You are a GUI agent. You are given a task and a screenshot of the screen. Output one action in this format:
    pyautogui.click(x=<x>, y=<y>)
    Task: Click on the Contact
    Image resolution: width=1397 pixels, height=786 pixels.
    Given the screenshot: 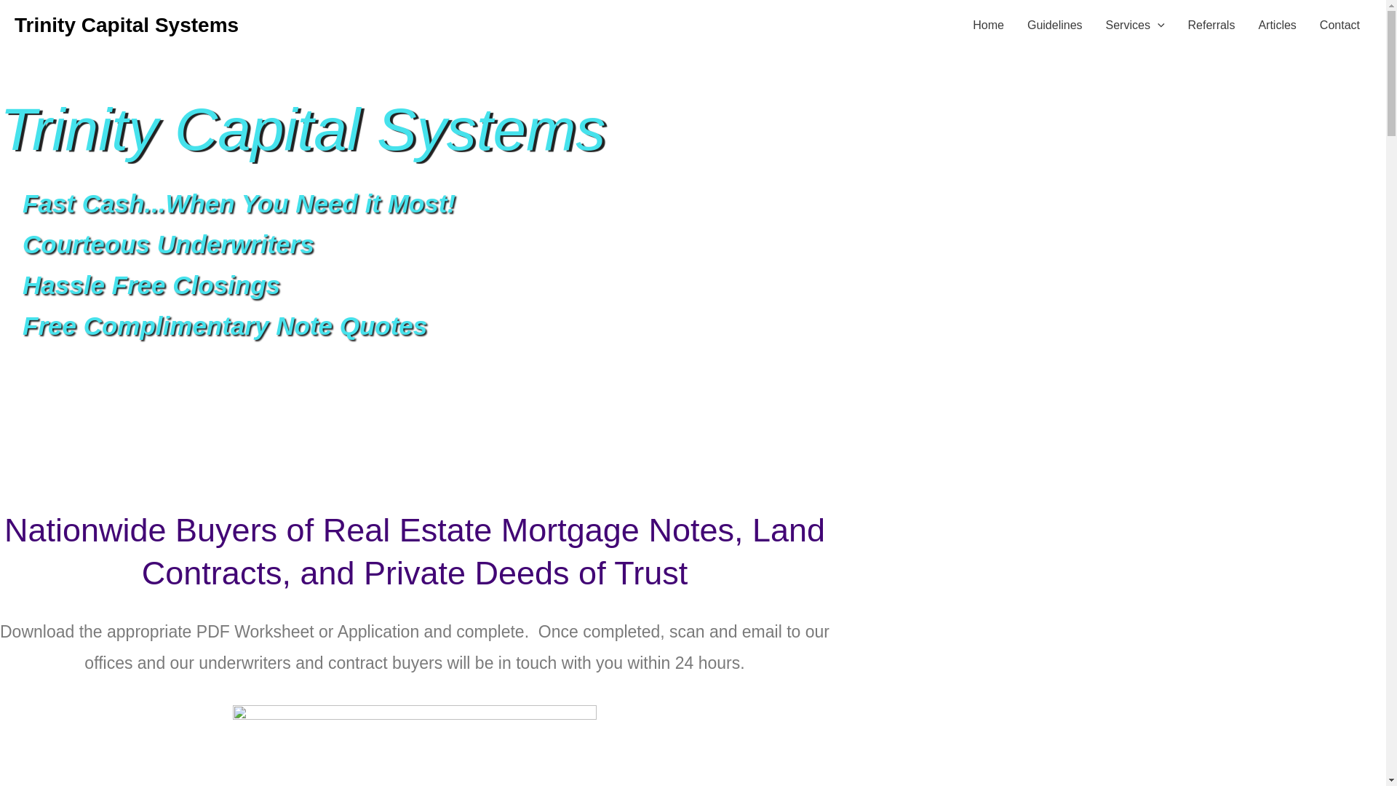 What is the action you would take?
    pyautogui.click(x=1340, y=25)
    